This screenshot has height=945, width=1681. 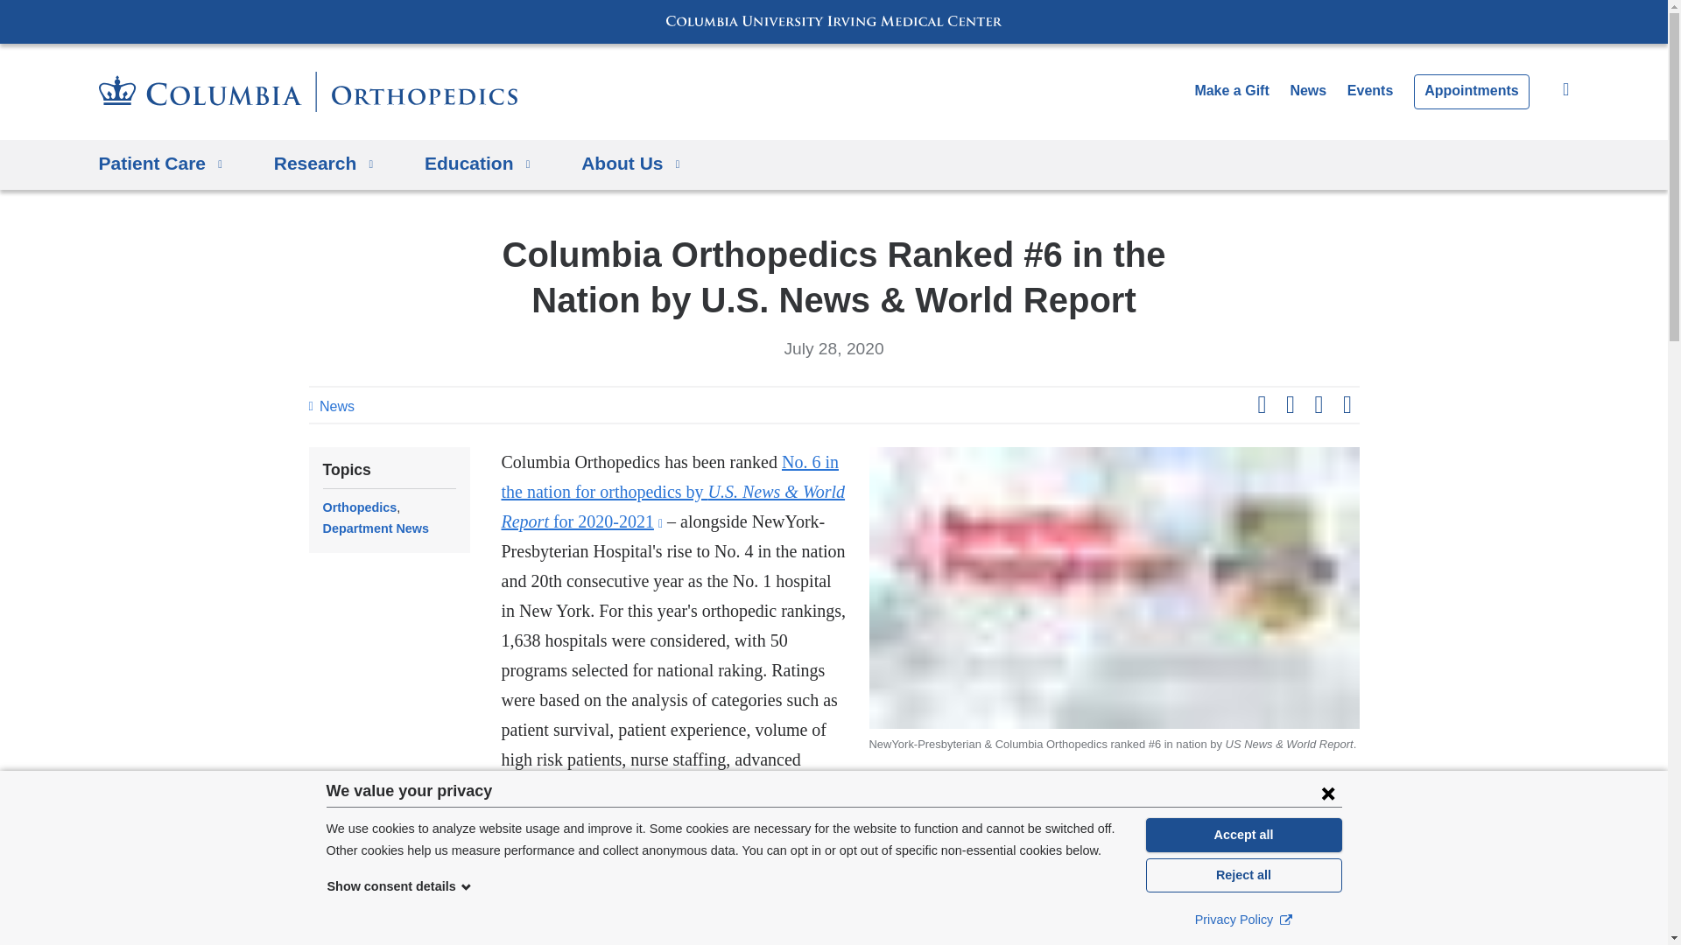 I want to click on Patient Care, so click(x=159, y=164).